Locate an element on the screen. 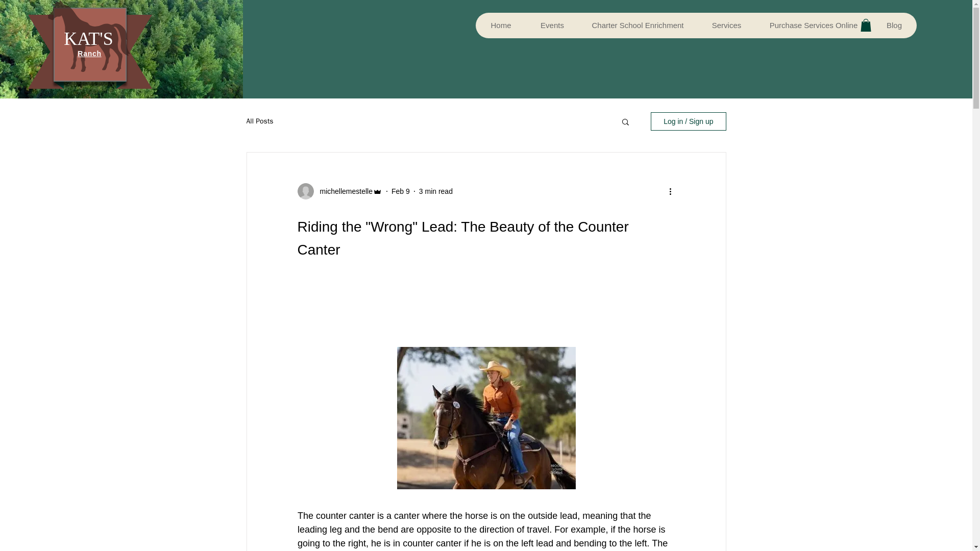  KAT'S is located at coordinates (88, 39).